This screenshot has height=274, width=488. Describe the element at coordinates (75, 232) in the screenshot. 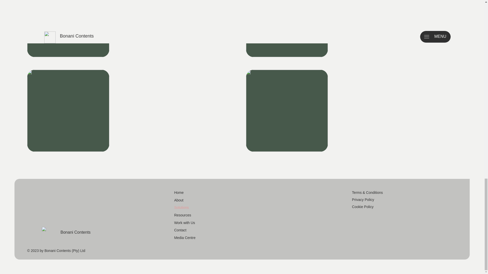

I see `Bonani Contents` at that location.